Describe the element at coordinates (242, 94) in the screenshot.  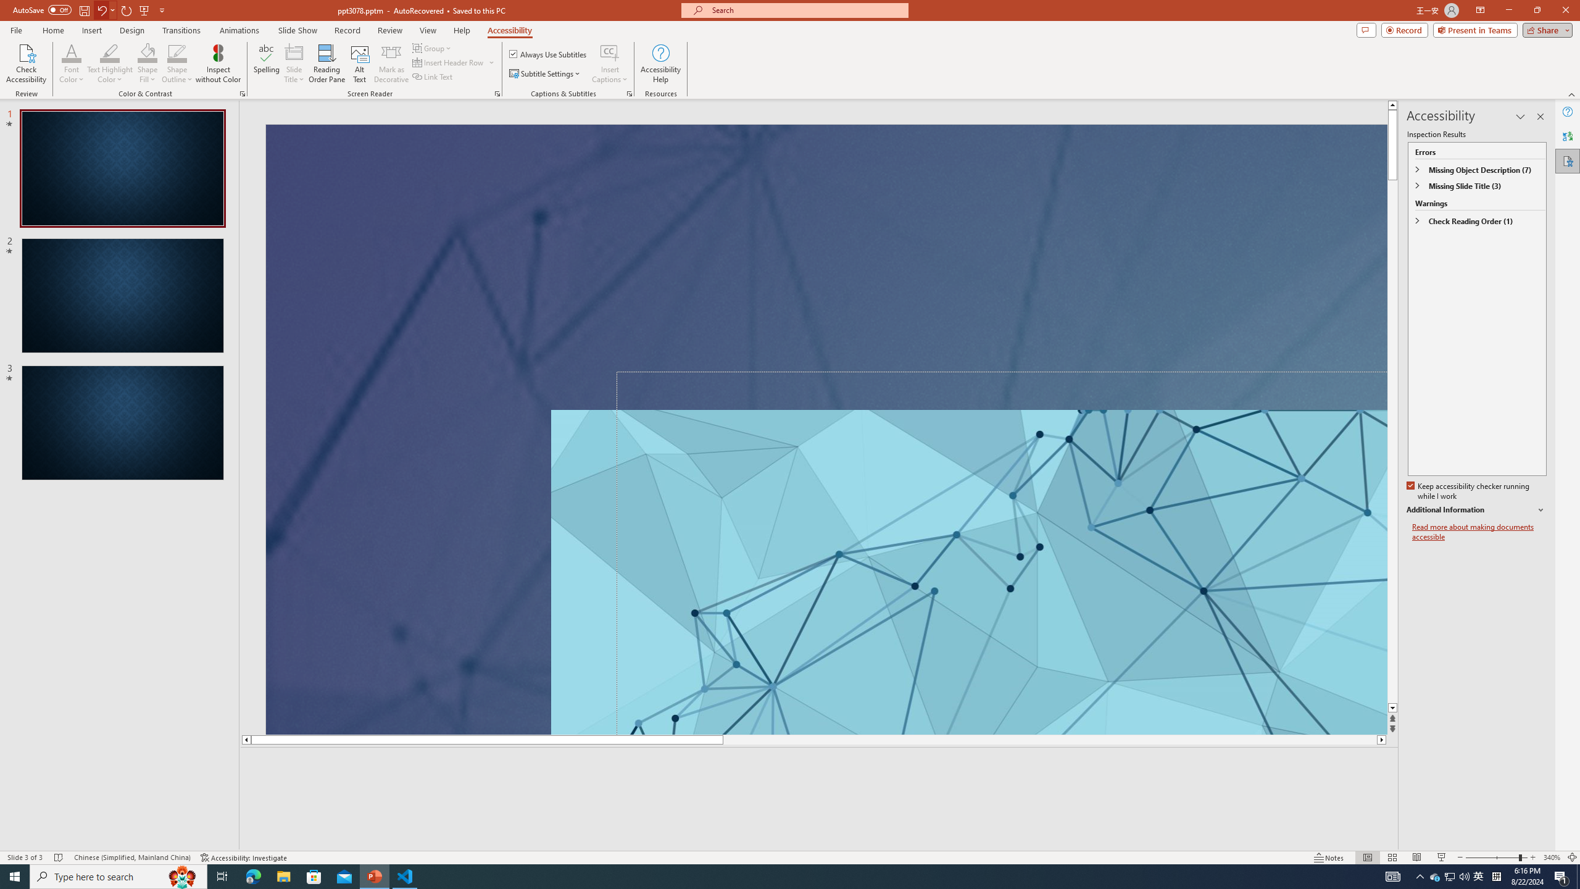
I see `Color & Contrast` at that location.